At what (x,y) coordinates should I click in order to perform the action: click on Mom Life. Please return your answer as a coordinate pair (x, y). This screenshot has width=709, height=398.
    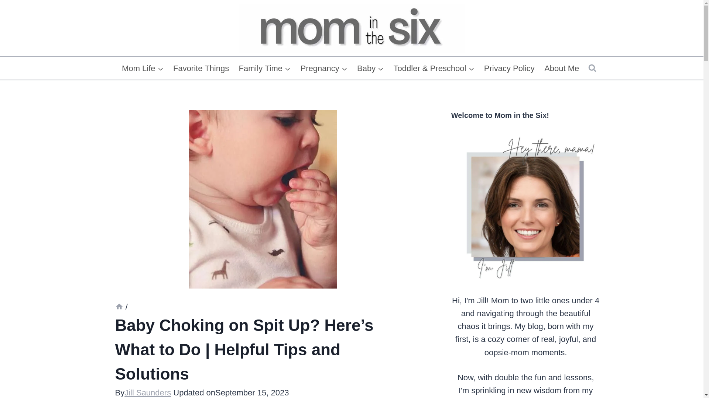
    Looking at the image, I should click on (143, 69).